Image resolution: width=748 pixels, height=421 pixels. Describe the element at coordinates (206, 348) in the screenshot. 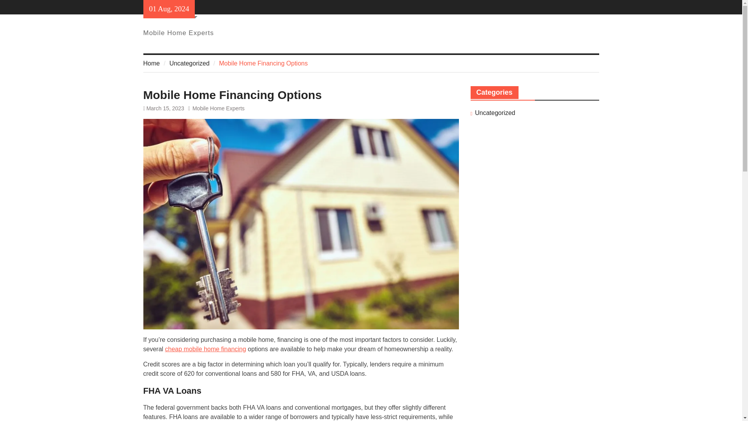

I see `cheap mobile home financing` at that location.